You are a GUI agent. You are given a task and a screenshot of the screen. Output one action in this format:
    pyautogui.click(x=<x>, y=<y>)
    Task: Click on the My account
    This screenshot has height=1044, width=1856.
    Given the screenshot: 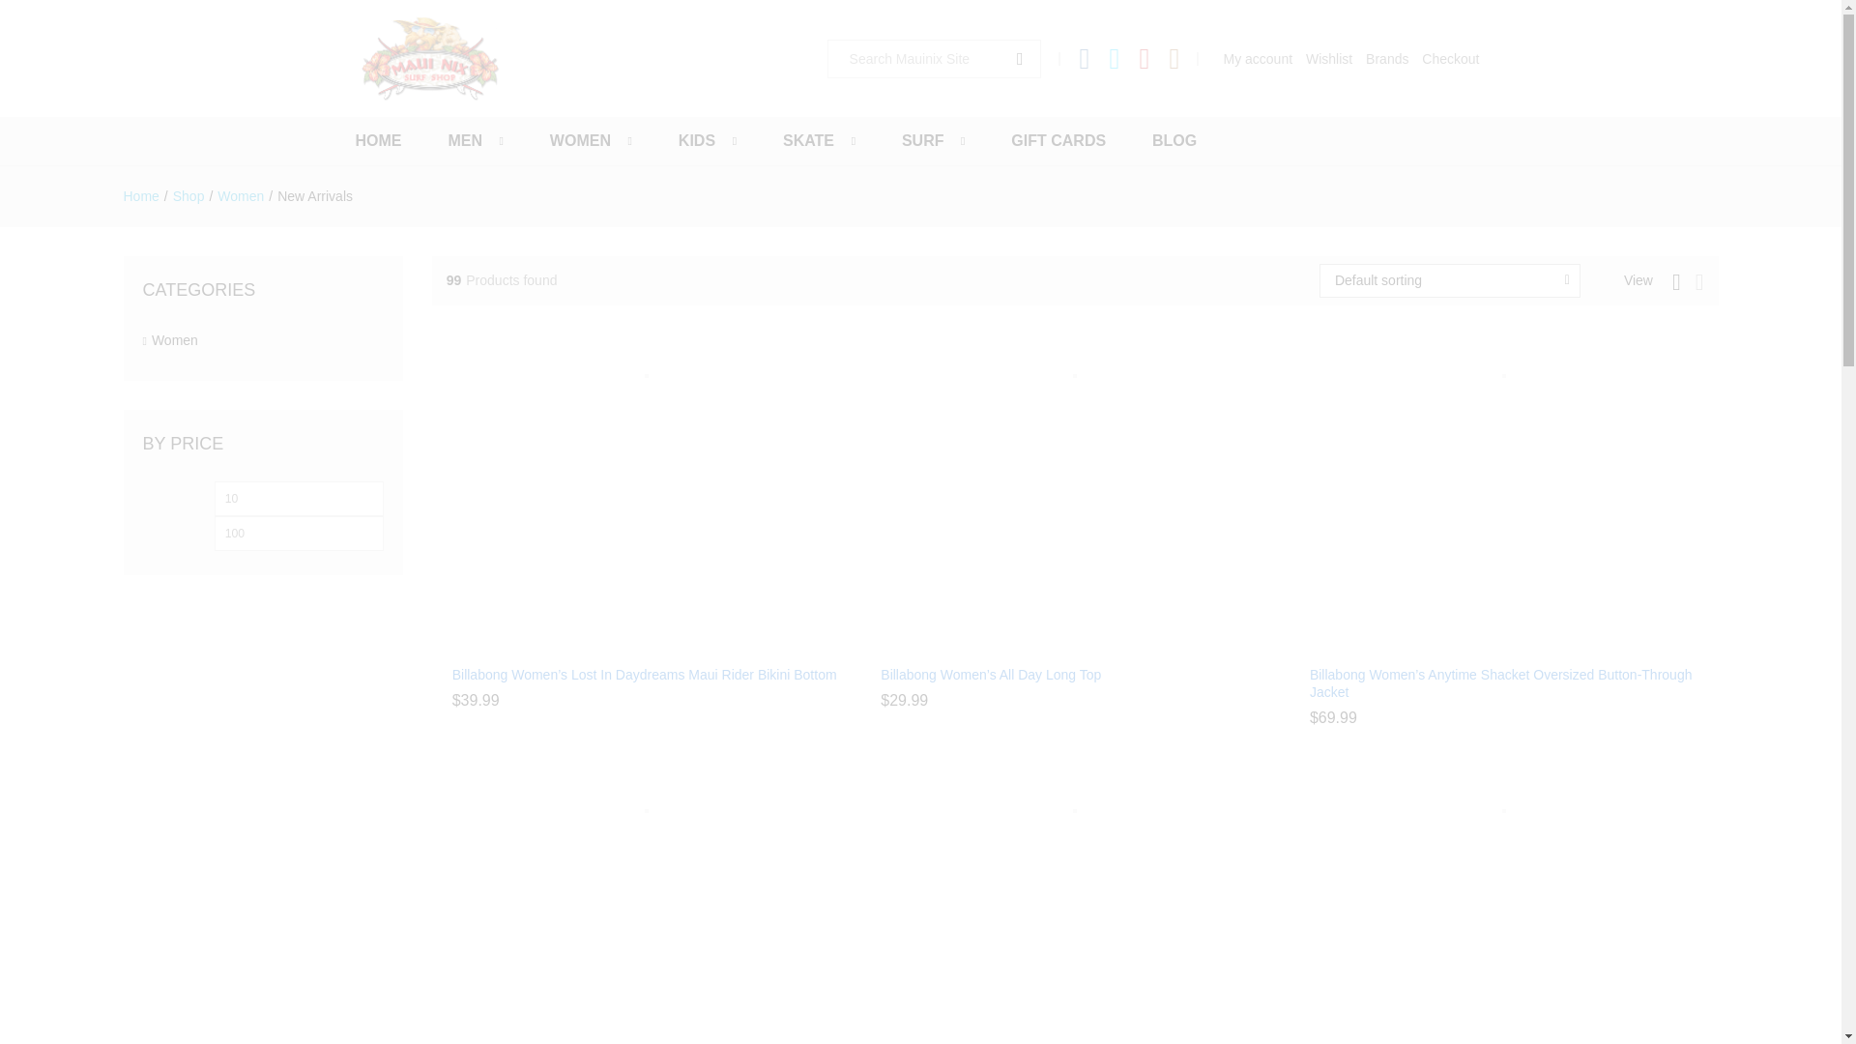 What is the action you would take?
    pyautogui.click(x=1257, y=58)
    